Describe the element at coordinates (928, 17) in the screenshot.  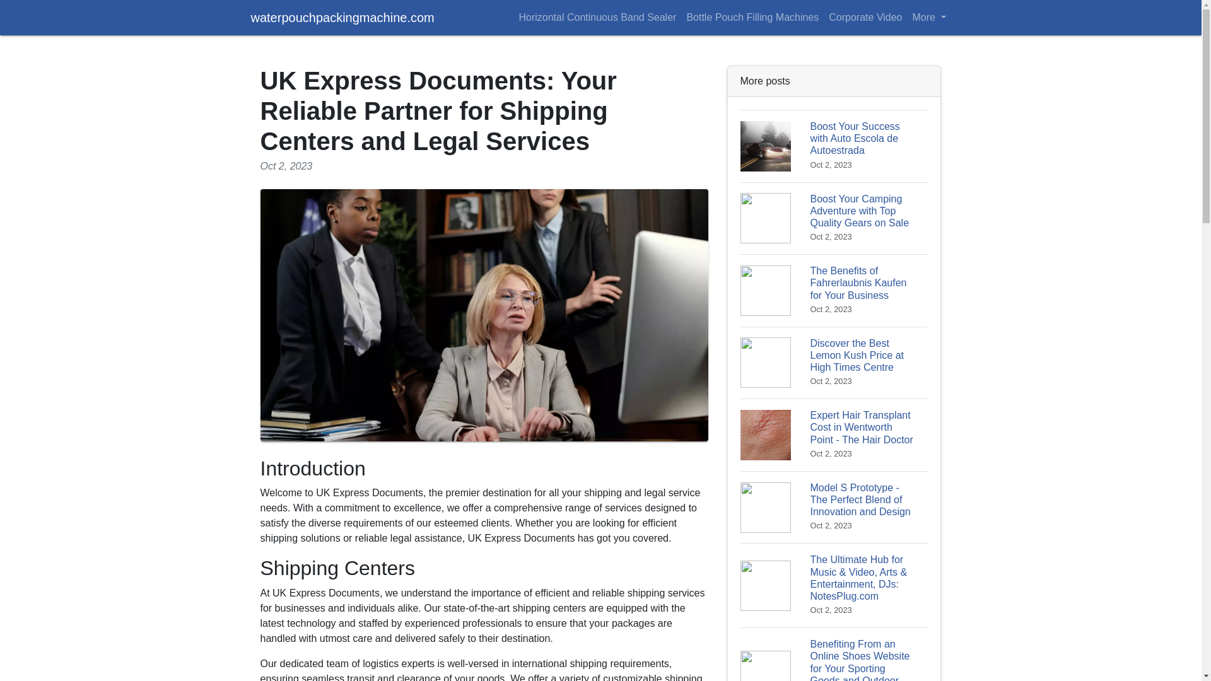
I see `More` at that location.